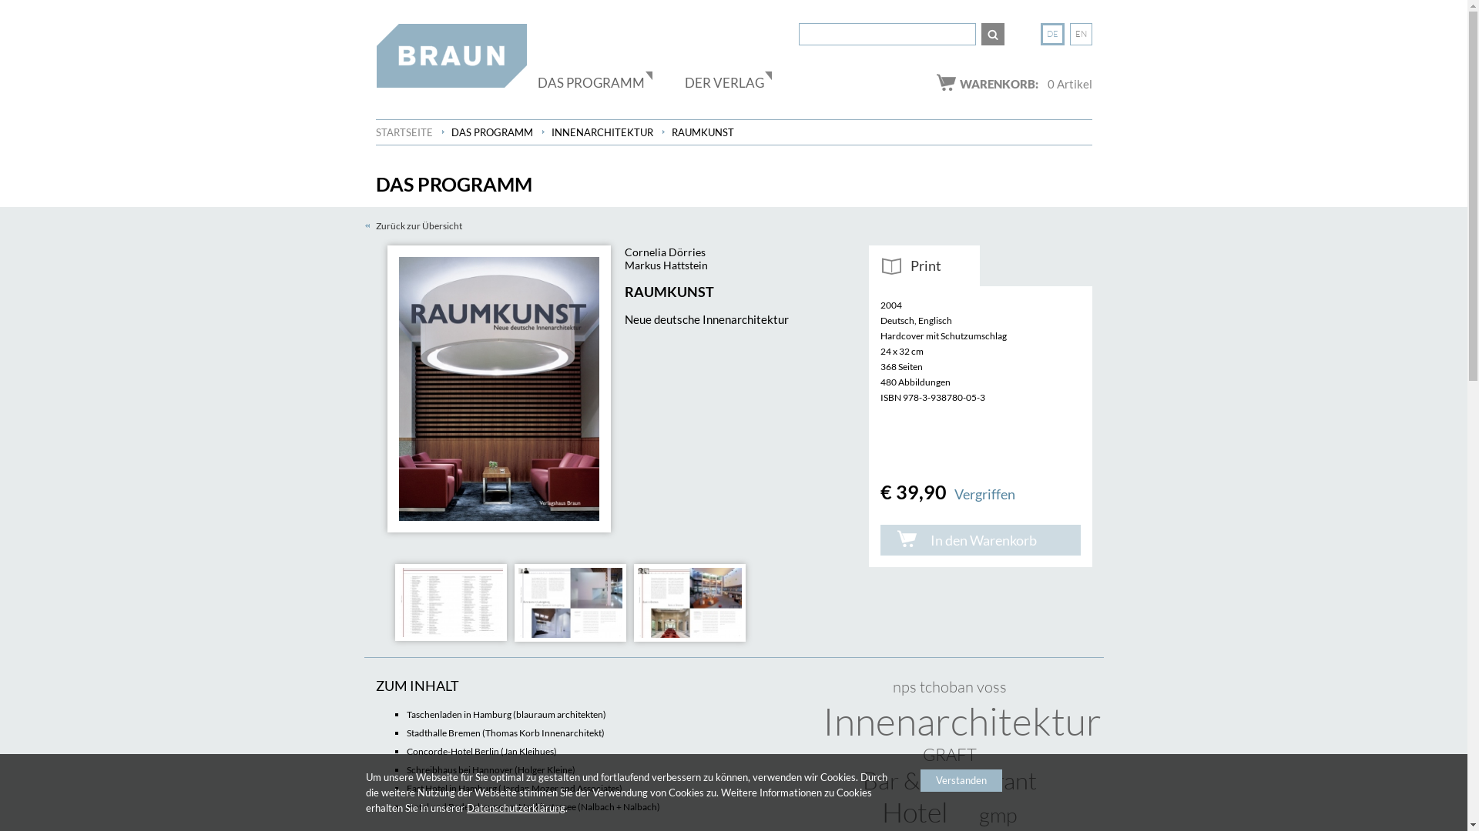 The height and width of the screenshot is (831, 1479). What do you see at coordinates (950, 780) in the screenshot?
I see `Bar & Restaurant` at bounding box center [950, 780].